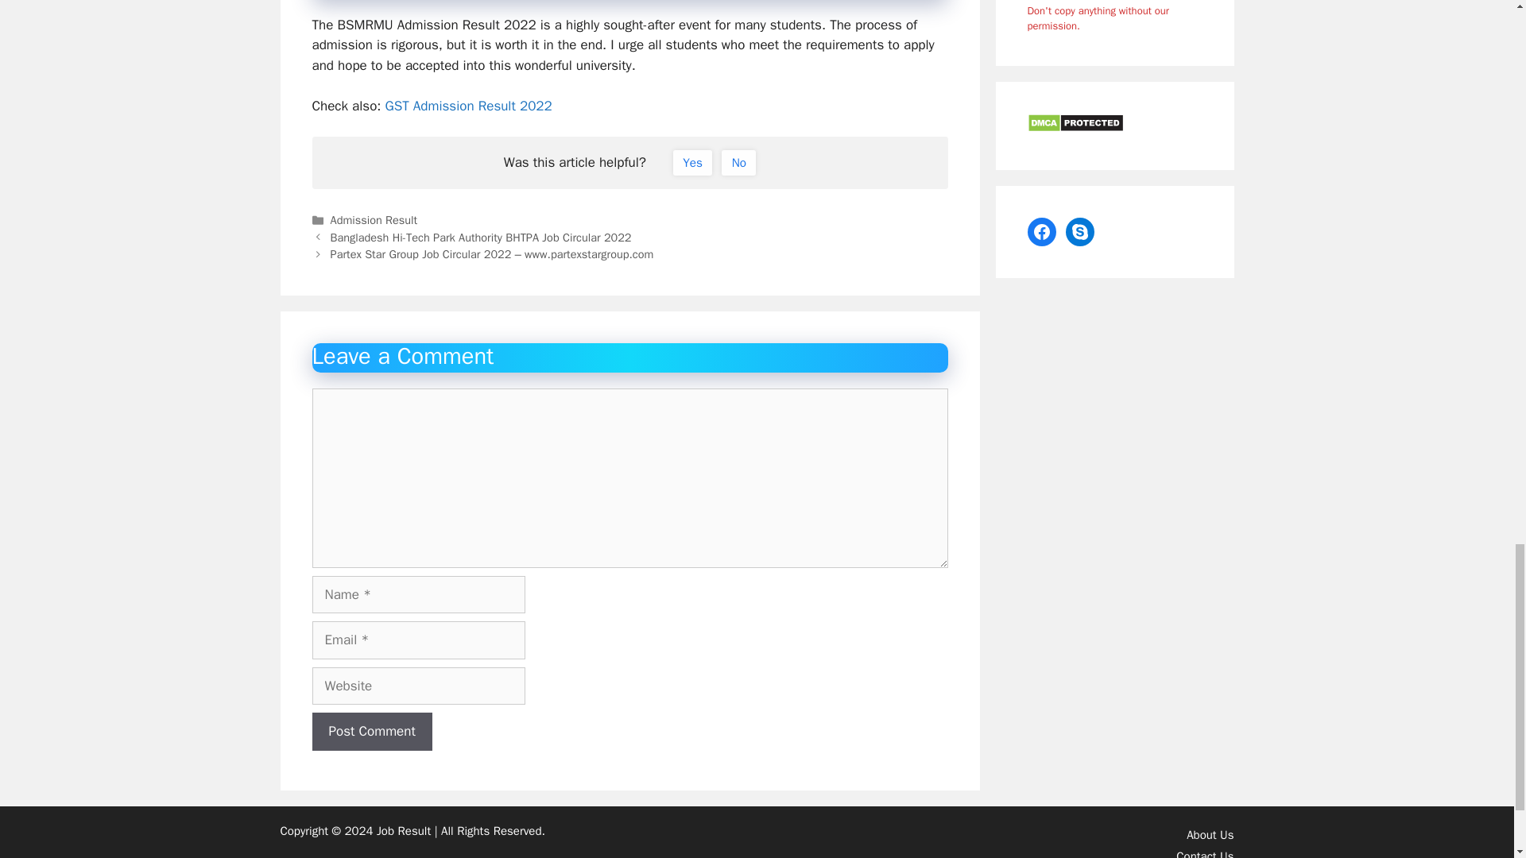  I want to click on GST Admission Result 2022, so click(469, 106).